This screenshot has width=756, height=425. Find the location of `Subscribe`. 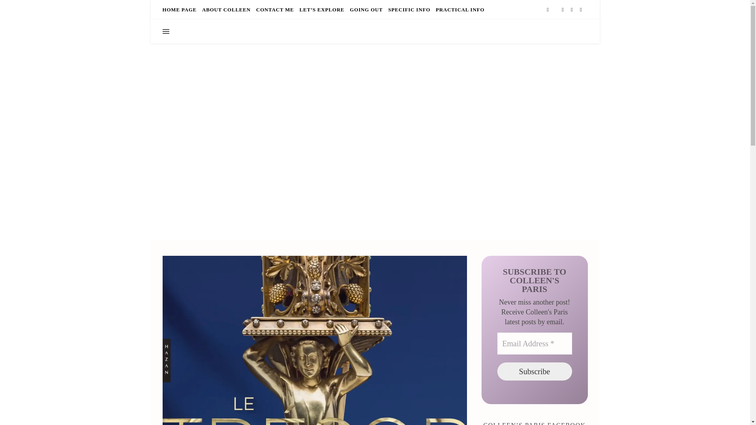

Subscribe is located at coordinates (534, 371).